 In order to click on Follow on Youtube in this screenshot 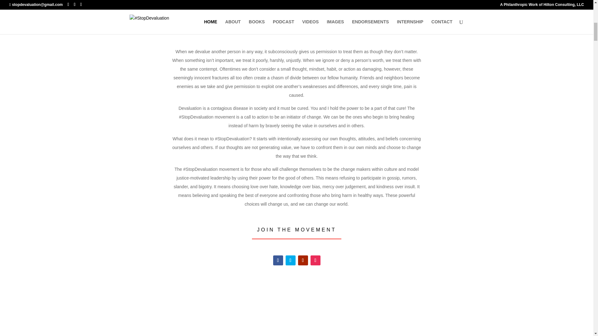, I will do `click(303, 260)`.